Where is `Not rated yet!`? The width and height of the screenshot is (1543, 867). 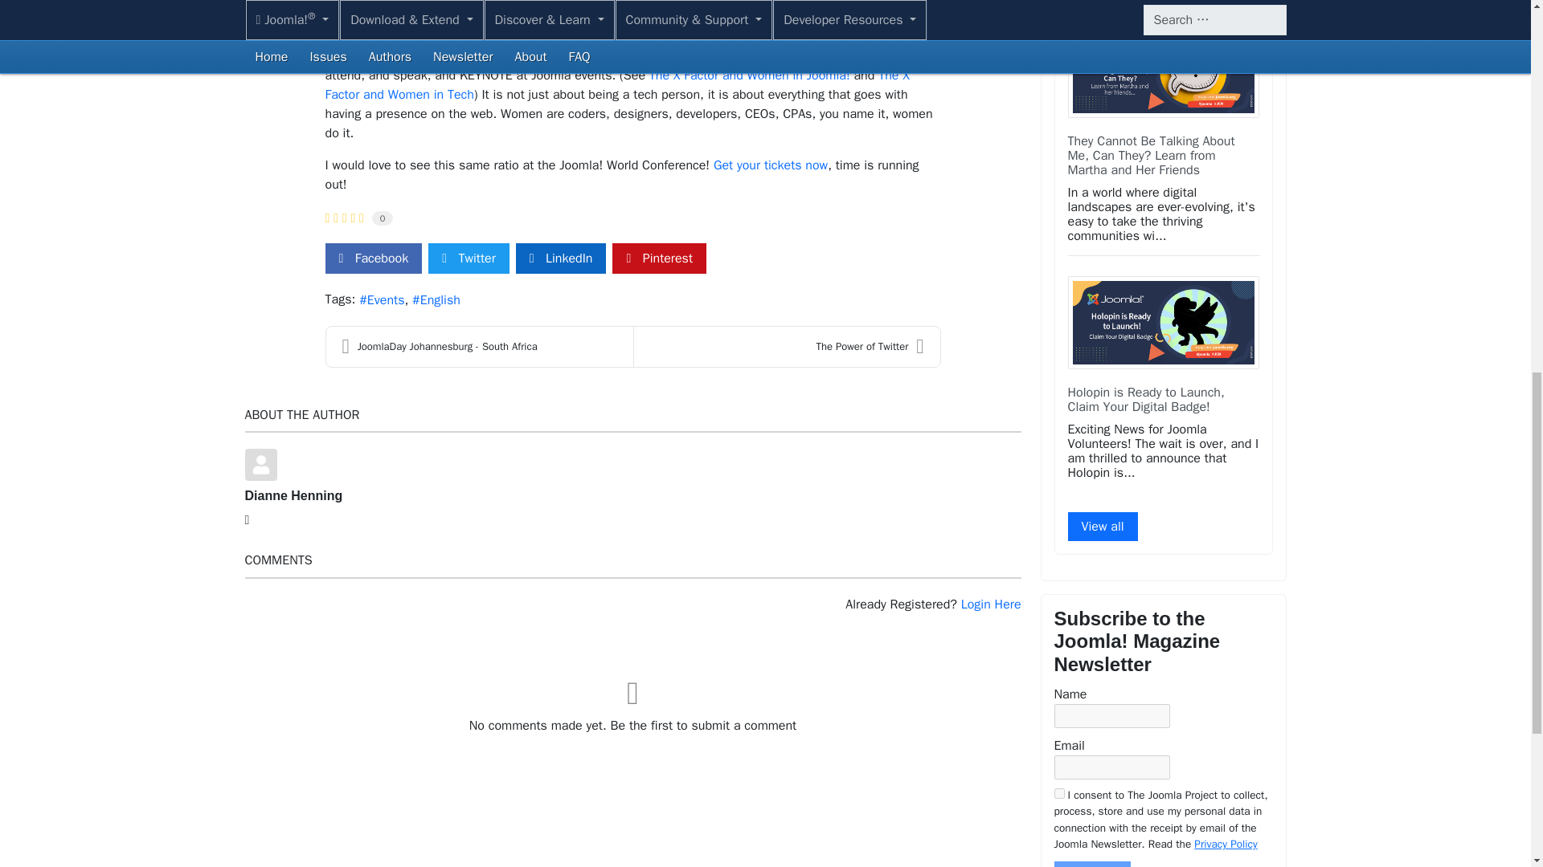
Not rated yet! is located at coordinates (326, 218).